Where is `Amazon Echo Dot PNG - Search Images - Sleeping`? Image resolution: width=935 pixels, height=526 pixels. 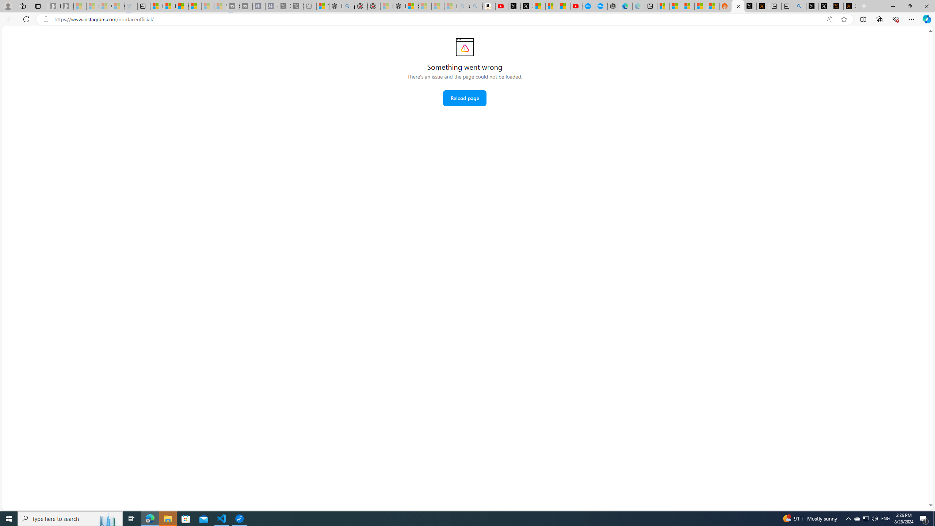
Amazon Echo Dot PNG - Search Images - Sleeping is located at coordinates (476, 6).